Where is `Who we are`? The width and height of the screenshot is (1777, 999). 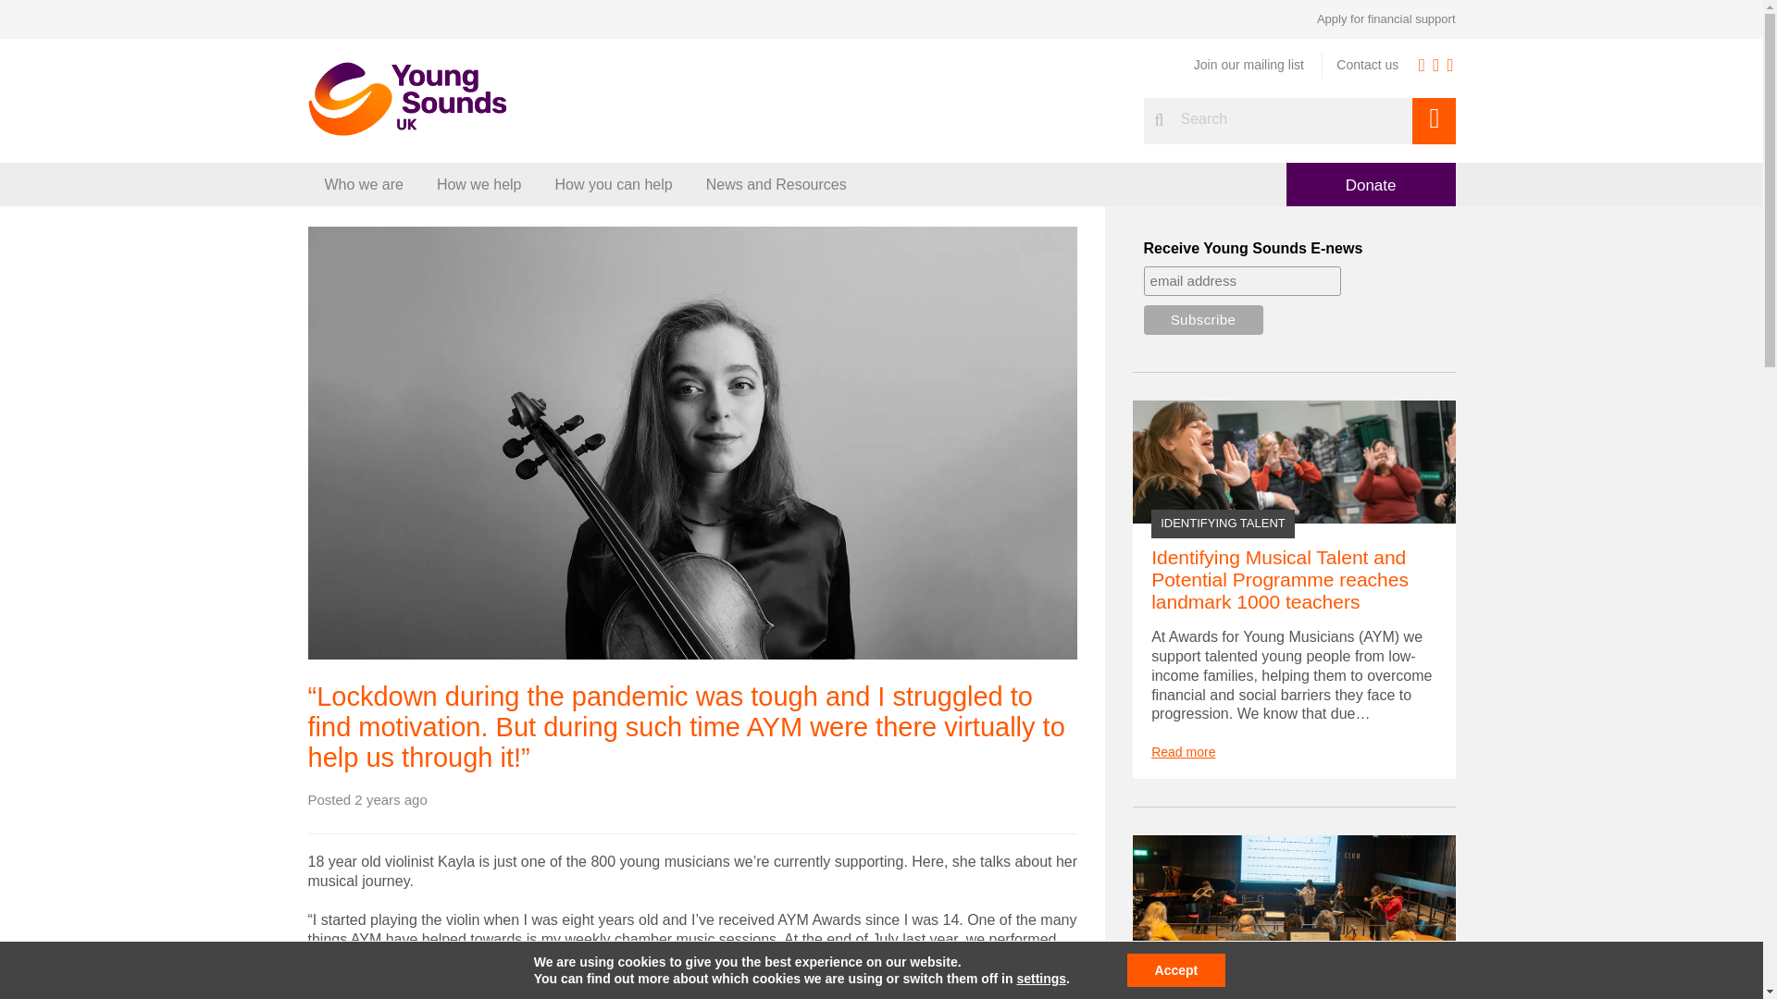 Who we are is located at coordinates (363, 185).